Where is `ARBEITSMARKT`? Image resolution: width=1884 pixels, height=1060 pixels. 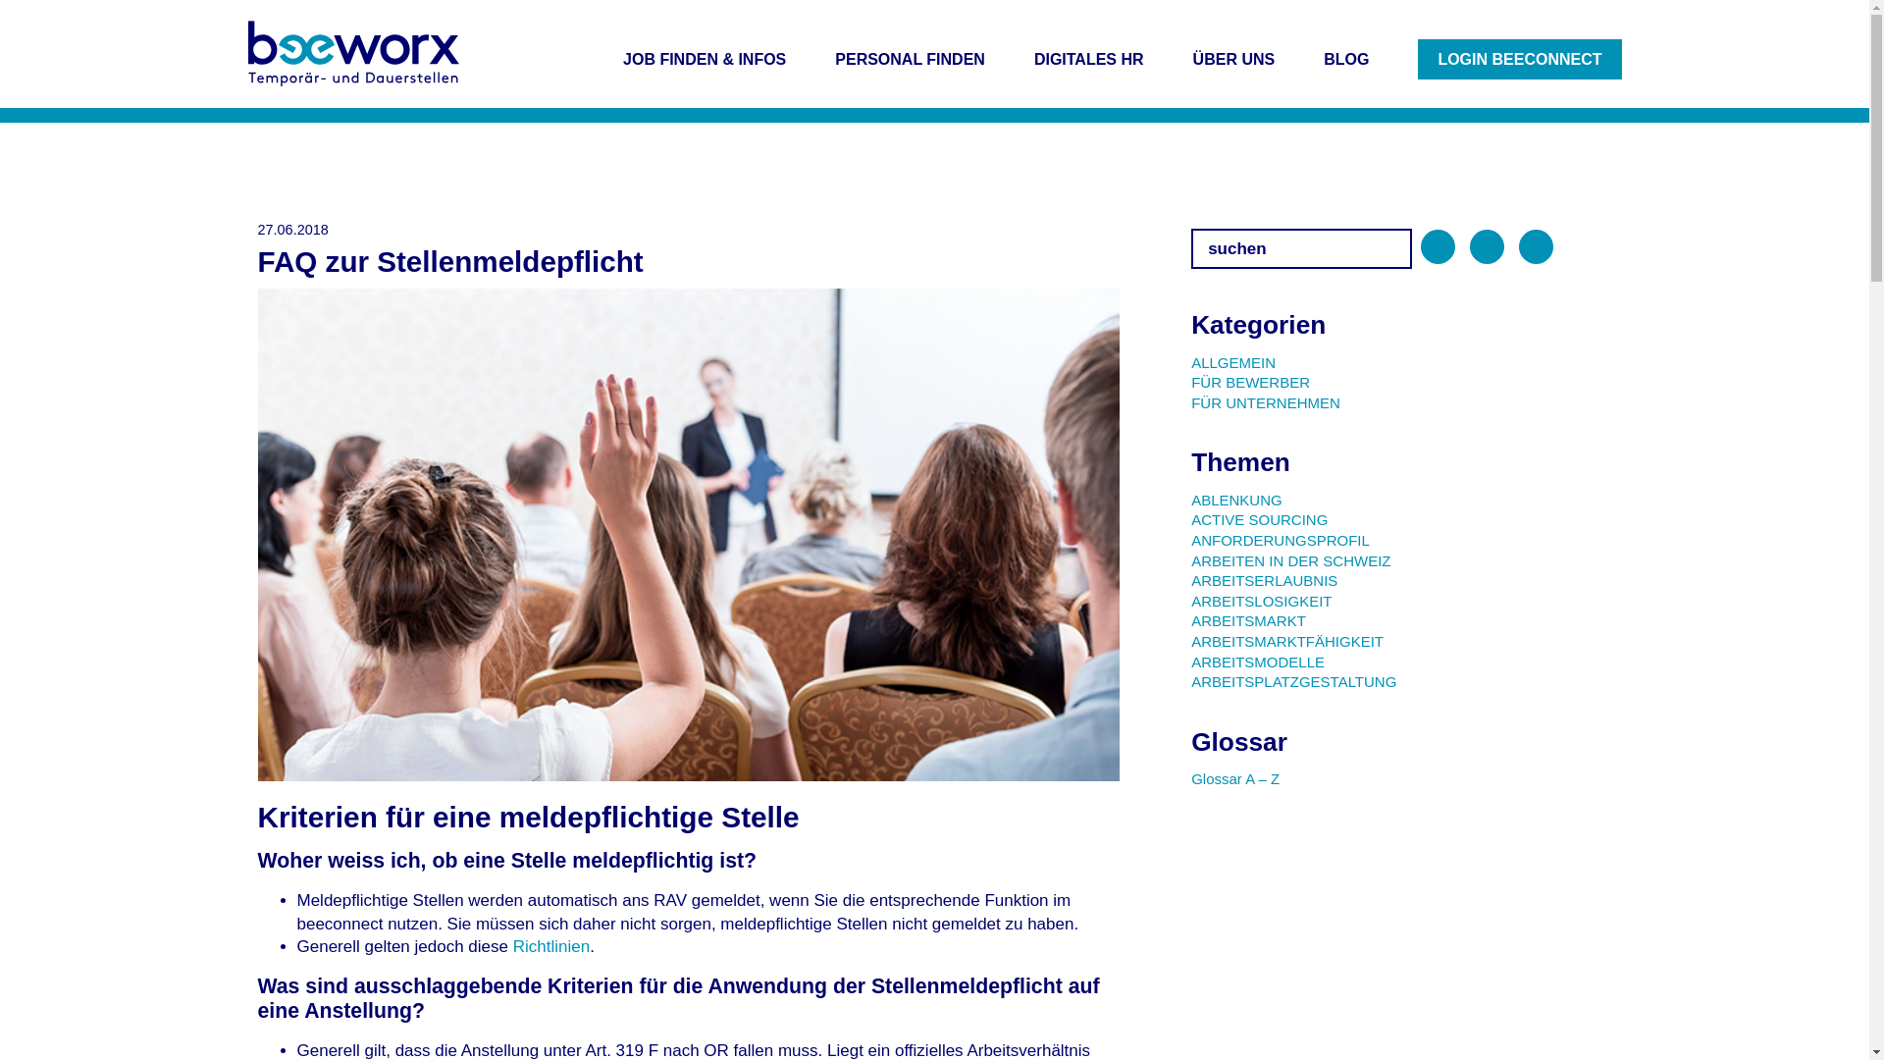 ARBEITSMARKT is located at coordinates (1248, 620).